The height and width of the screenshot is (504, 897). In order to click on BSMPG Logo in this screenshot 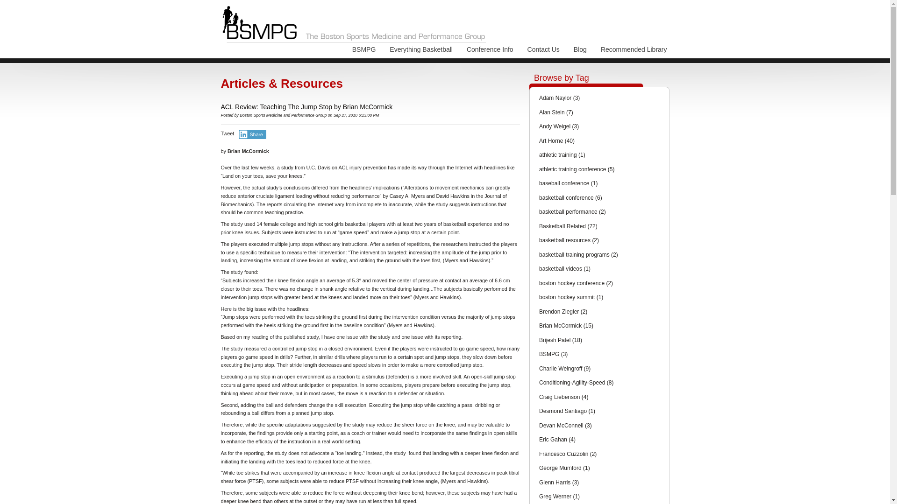, I will do `click(354, 24)`.